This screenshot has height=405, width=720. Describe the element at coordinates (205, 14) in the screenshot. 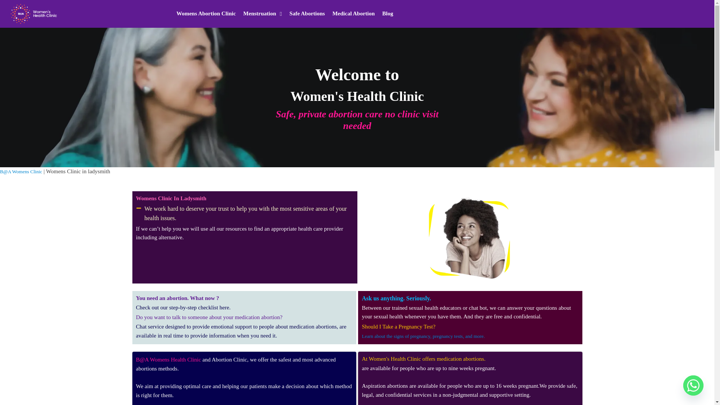

I see `Womens Abortion Clinic` at that location.